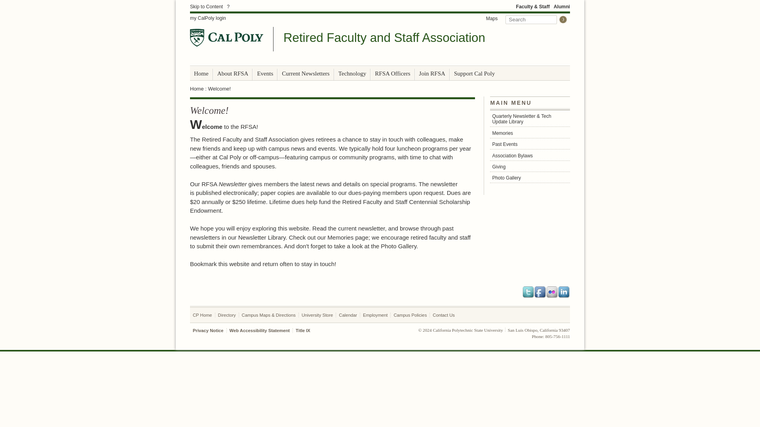 Image resolution: width=760 pixels, height=427 pixels. What do you see at coordinates (531, 19) in the screenshot?
I see `Search this site` at bounding box center [531, 19].